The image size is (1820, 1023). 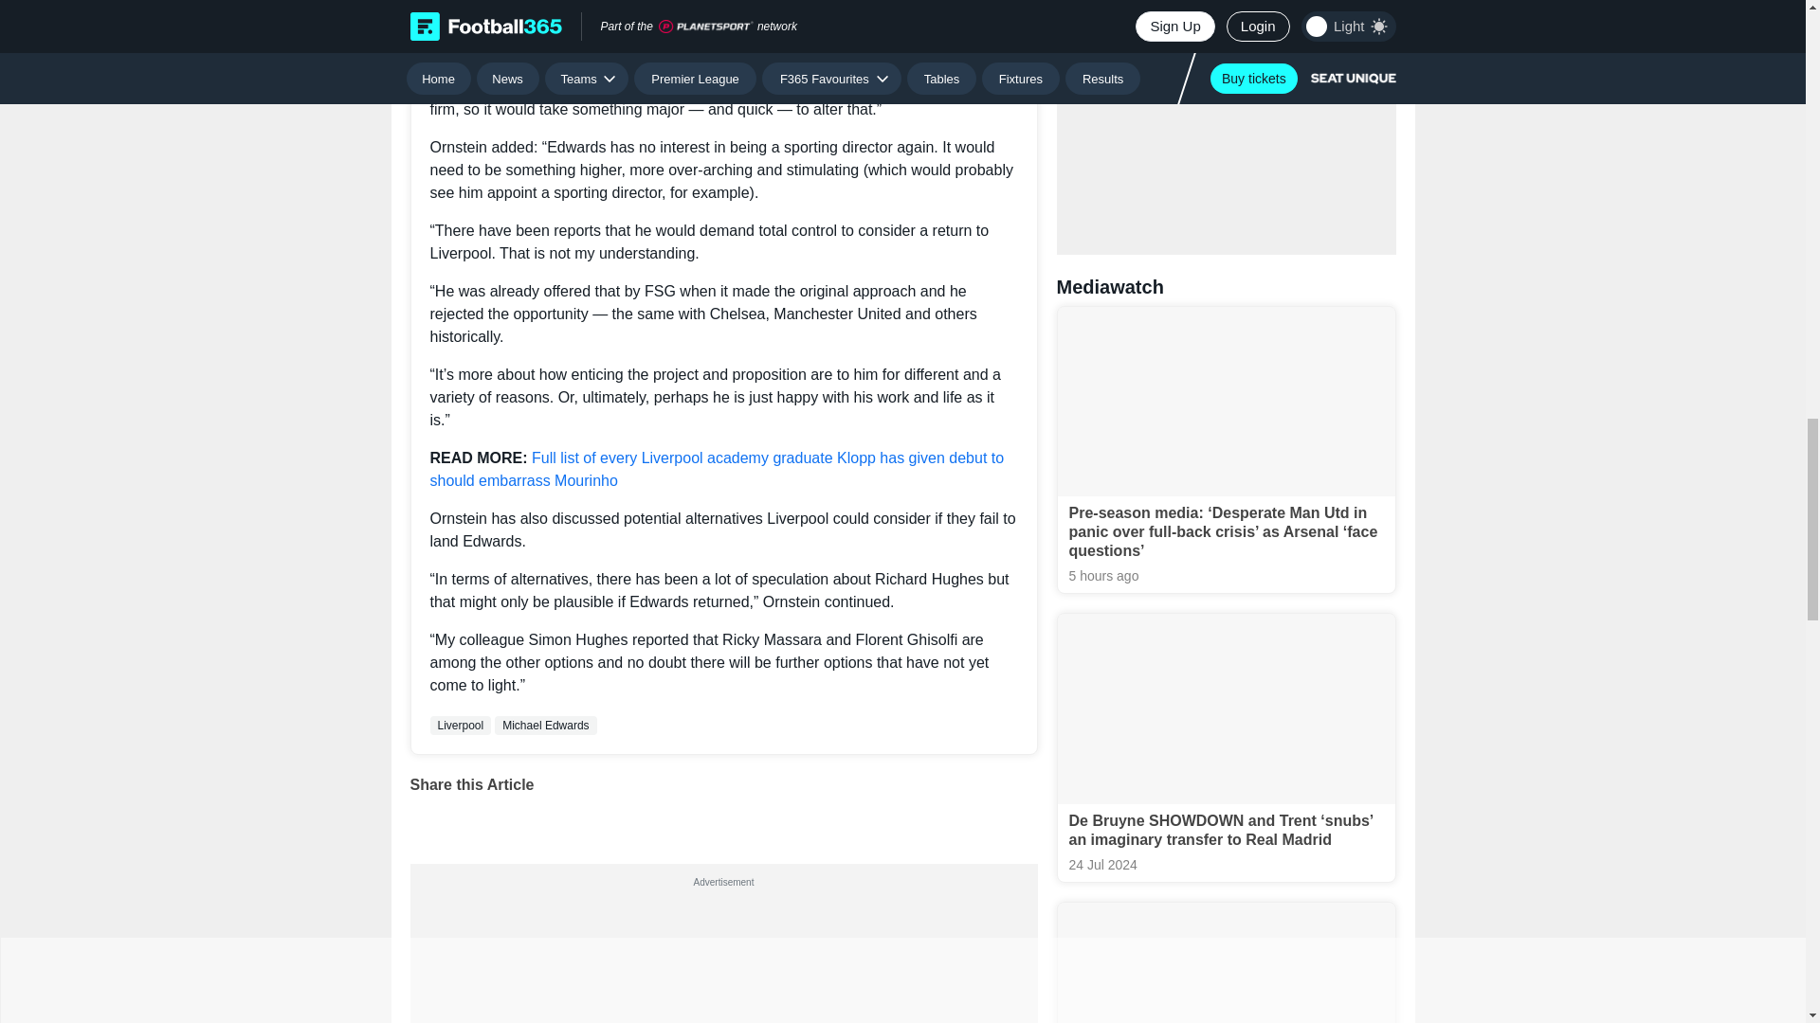 I want to click on 3rd party ad content, so click(x=722, y=958).